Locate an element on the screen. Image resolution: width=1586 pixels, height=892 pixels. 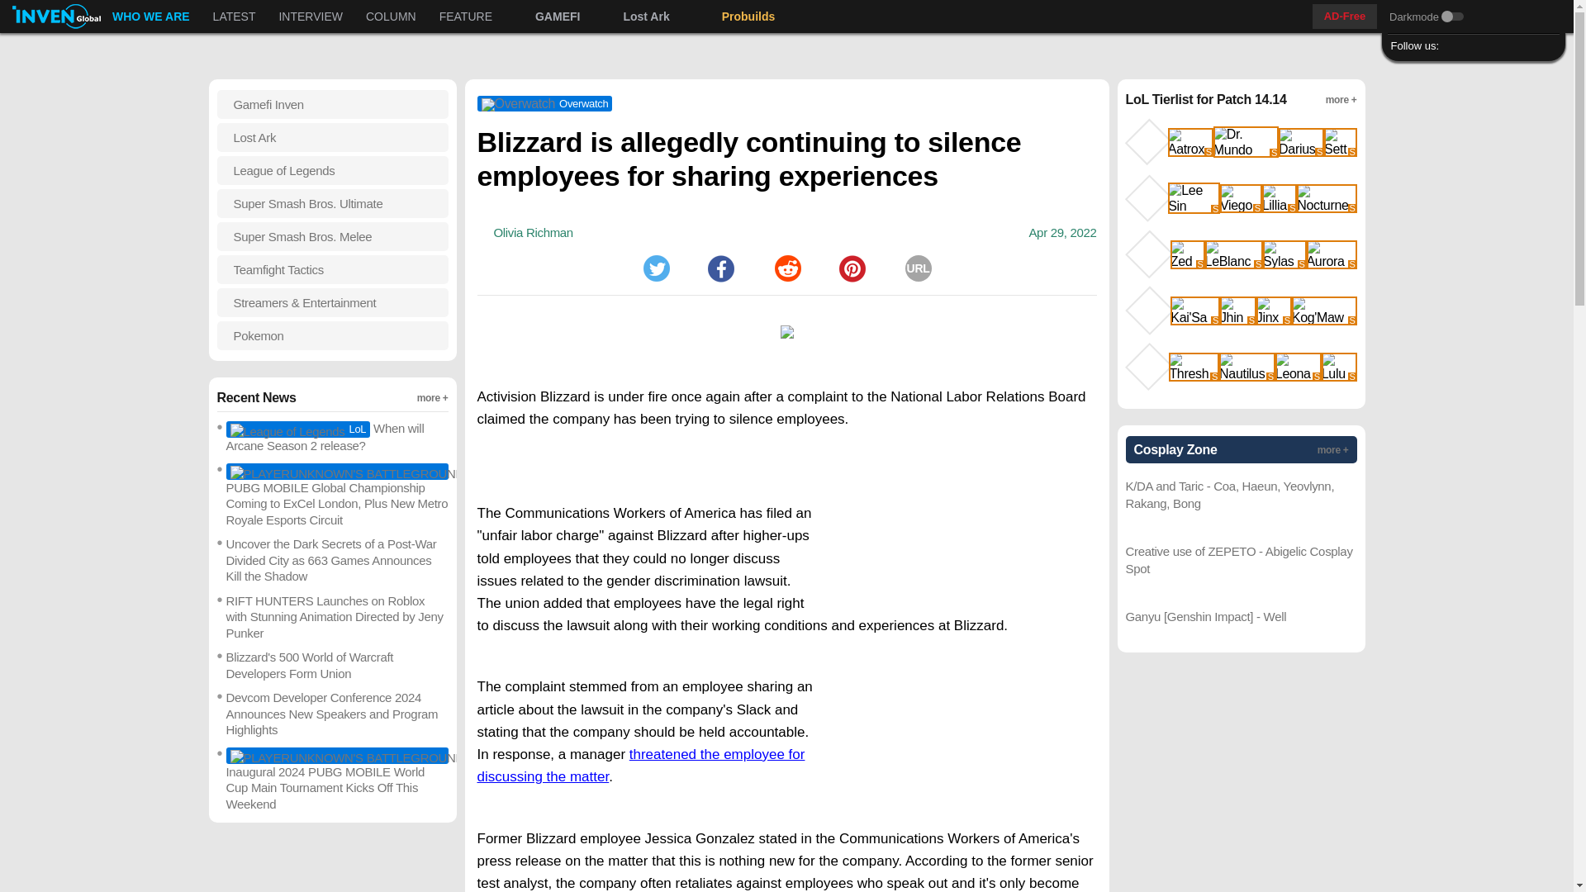
Tweet is located at coordinates (656, 268).